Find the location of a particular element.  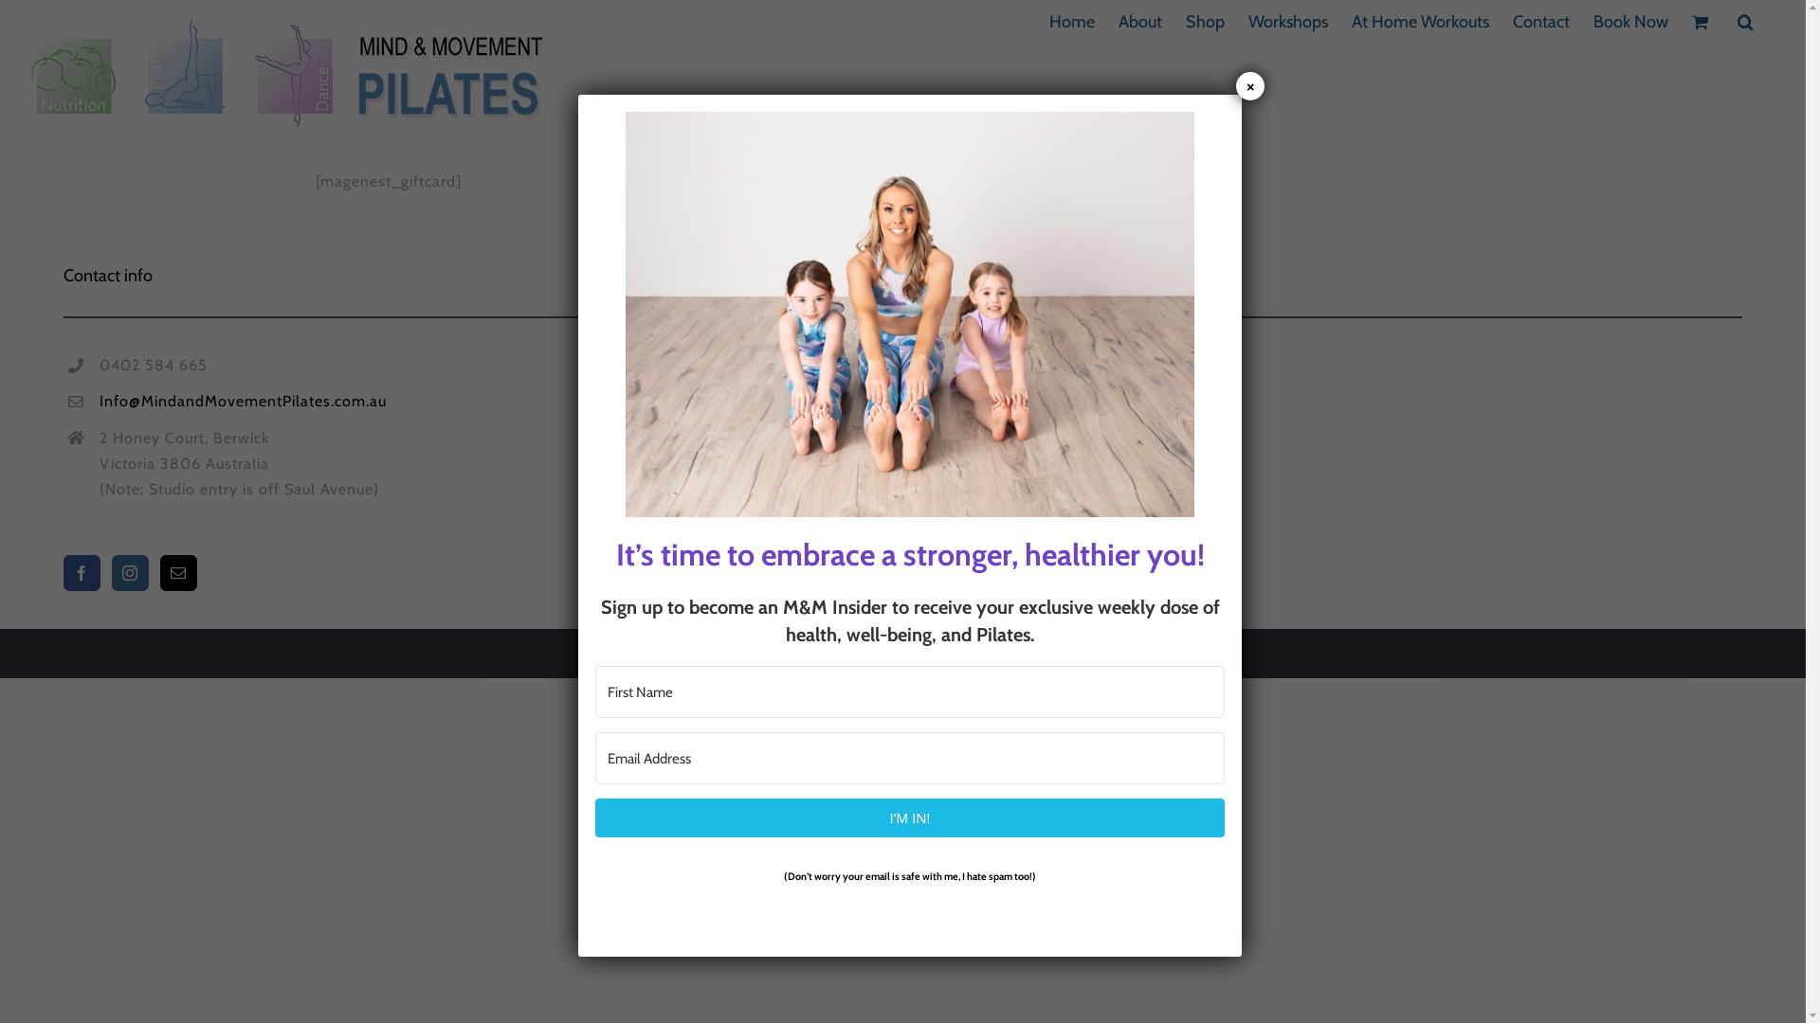

Shop is located at coordinates (1206, 21).